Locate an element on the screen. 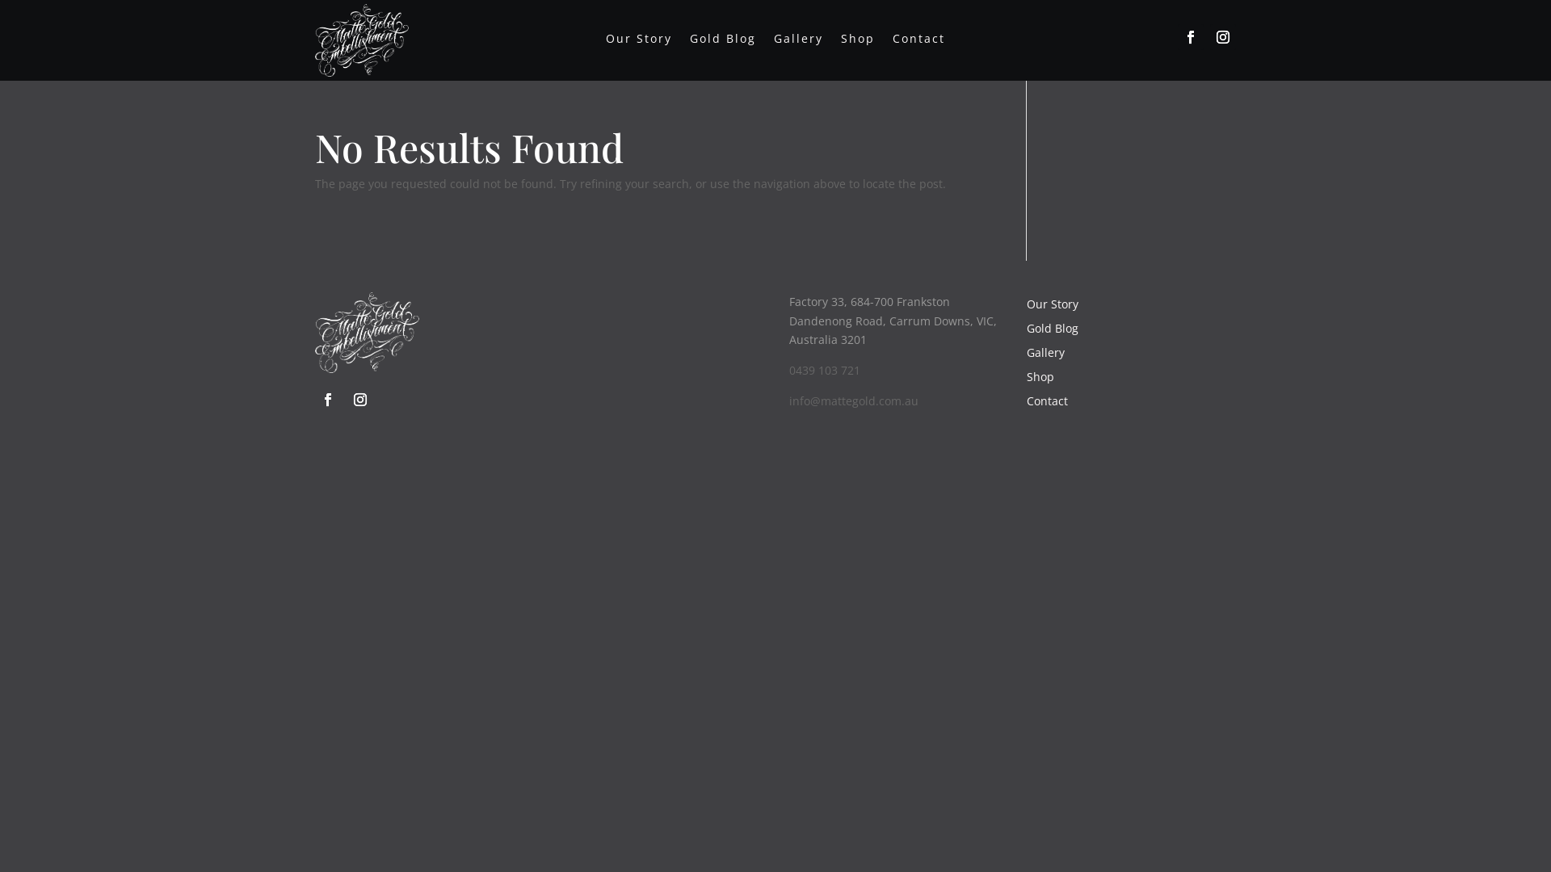 This screenshot has width=1551, height=872. Contact is located at coordinates (919, 42).